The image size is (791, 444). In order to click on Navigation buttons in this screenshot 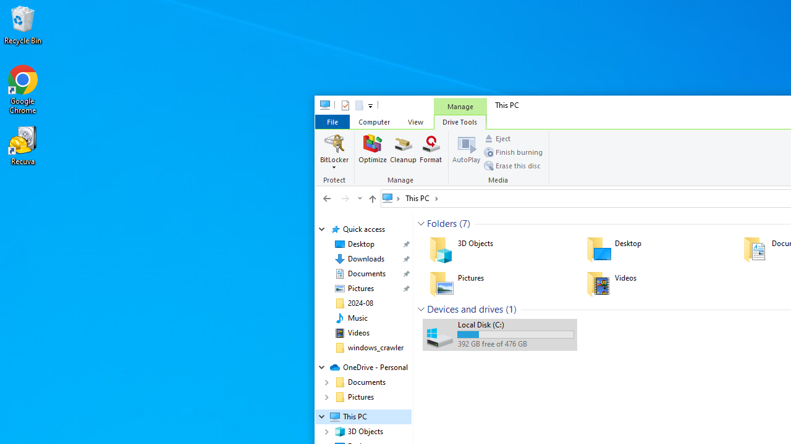, I will do `click(341, 198)`.